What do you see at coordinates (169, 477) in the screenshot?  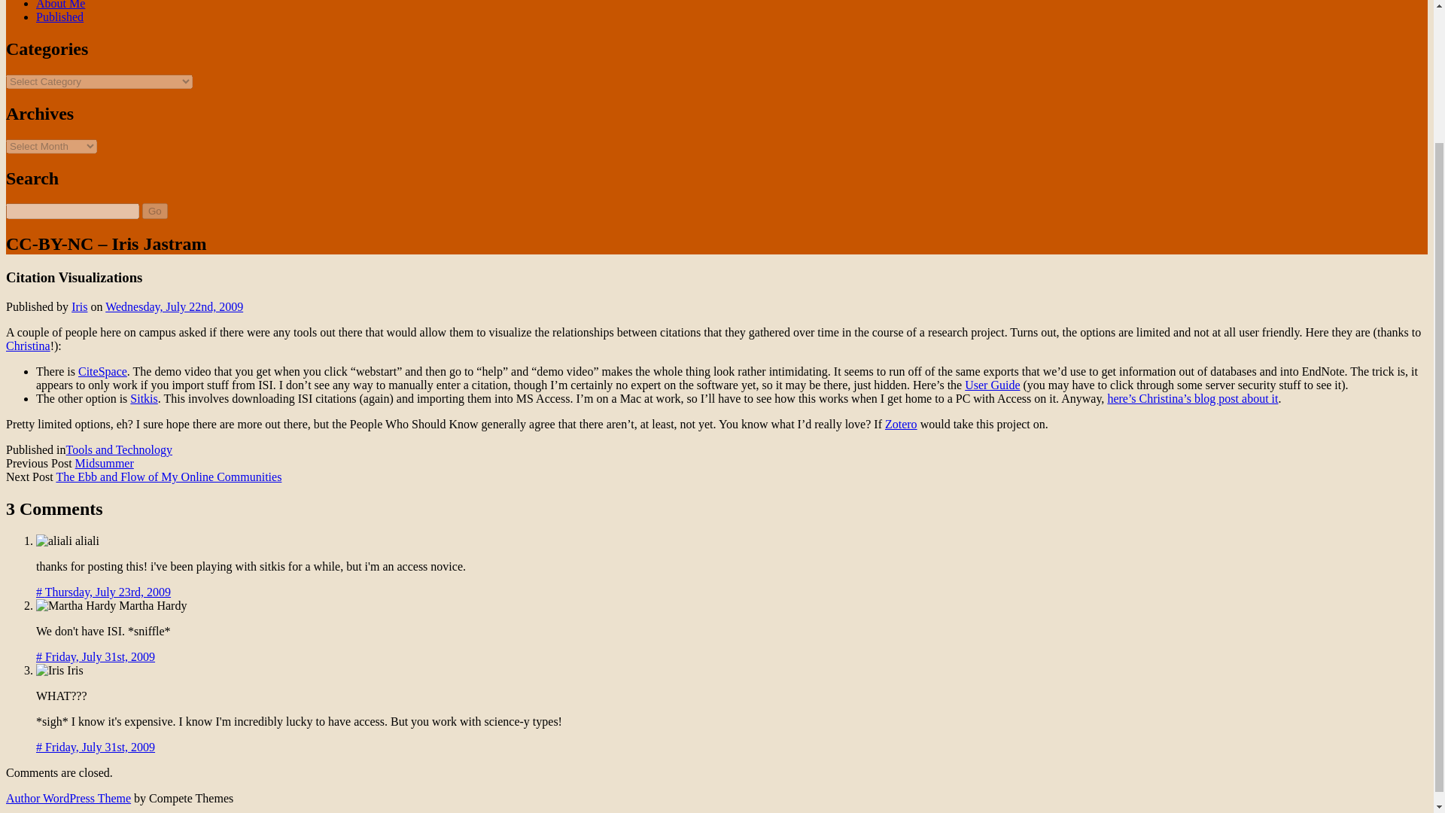 I see `The Ebb and Flow of My Online Communities` at bounding box center [169, 477].